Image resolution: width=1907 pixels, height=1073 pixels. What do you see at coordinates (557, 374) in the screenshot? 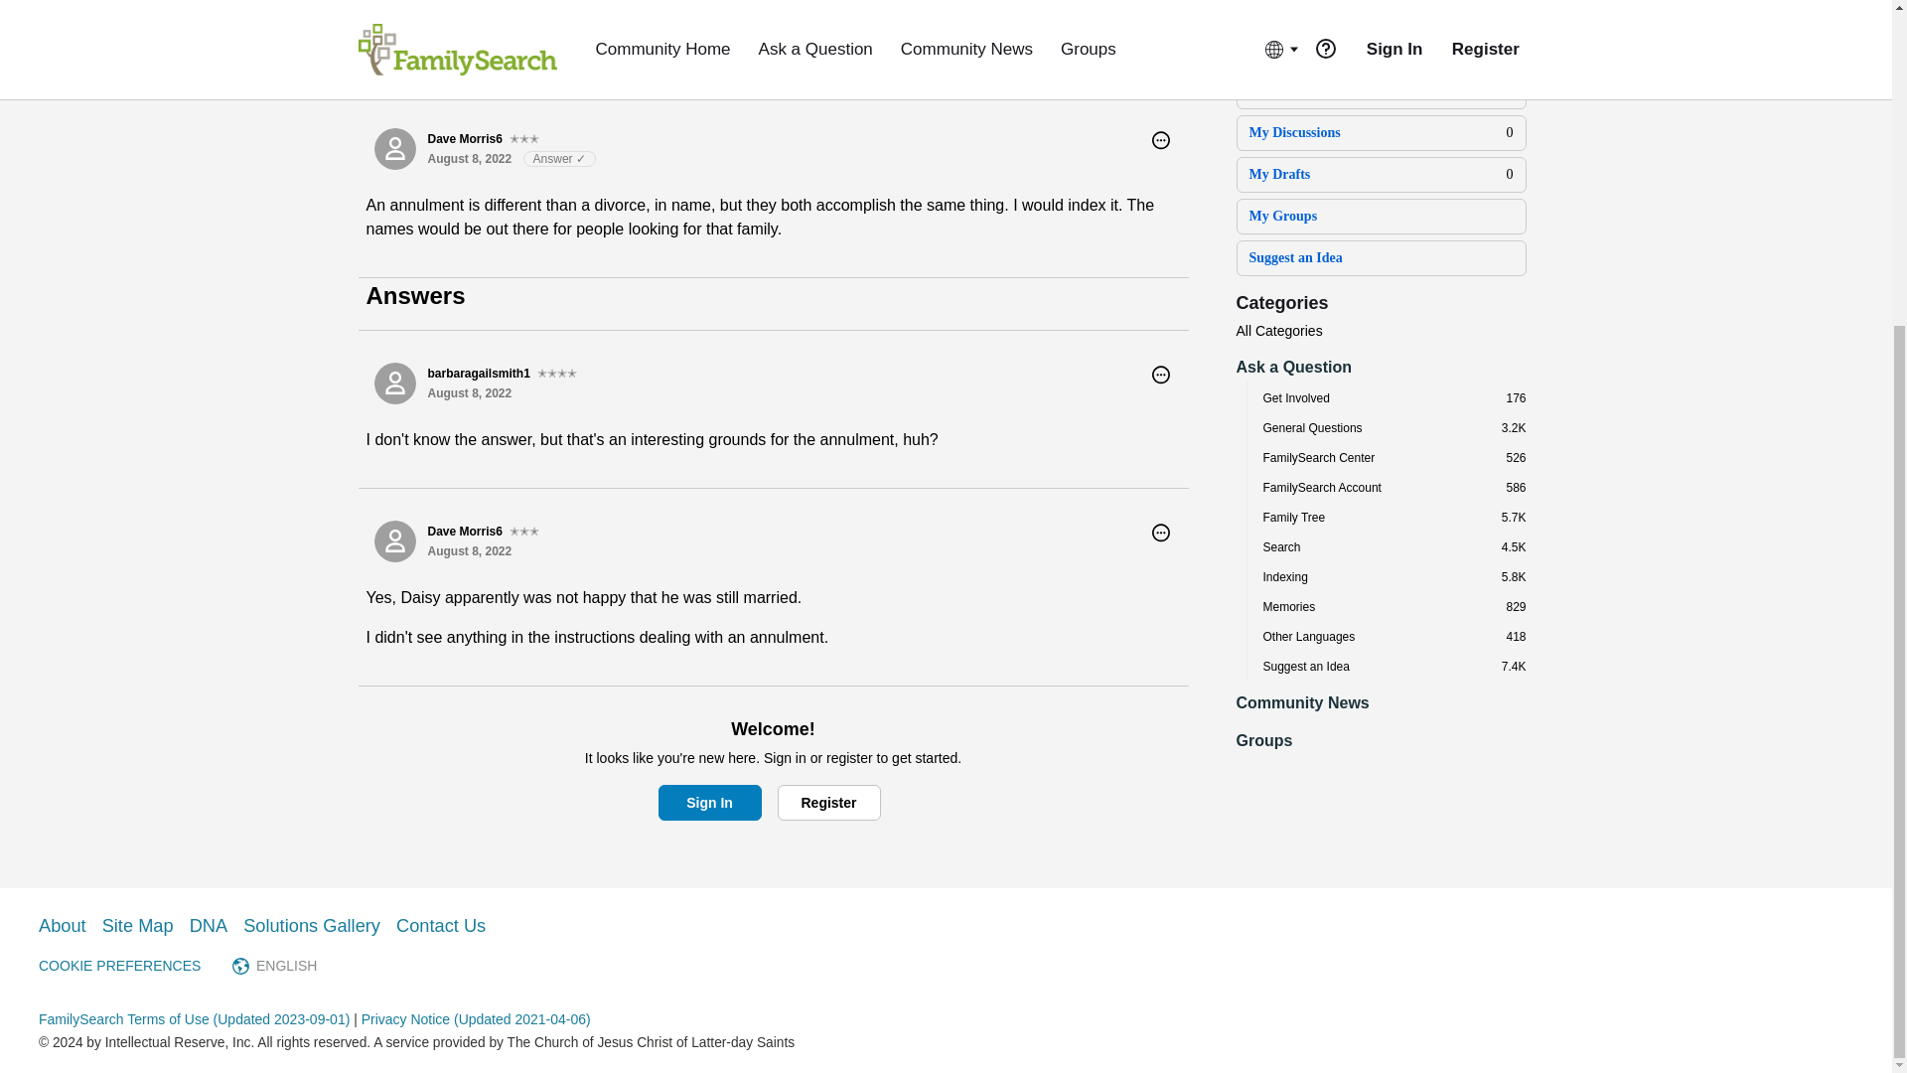
I see `Level 4` at bounding box center [557, 374].